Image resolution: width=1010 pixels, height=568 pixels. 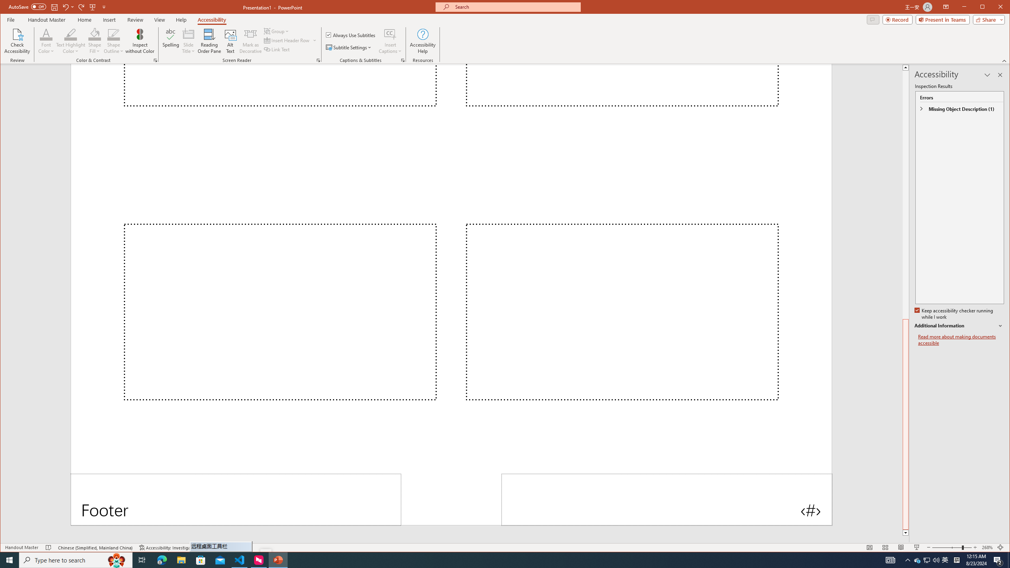 What do you see at coordinates (142, 560) in the screenshot?
I see `Microsoft search` at bounding box center [142, 560].